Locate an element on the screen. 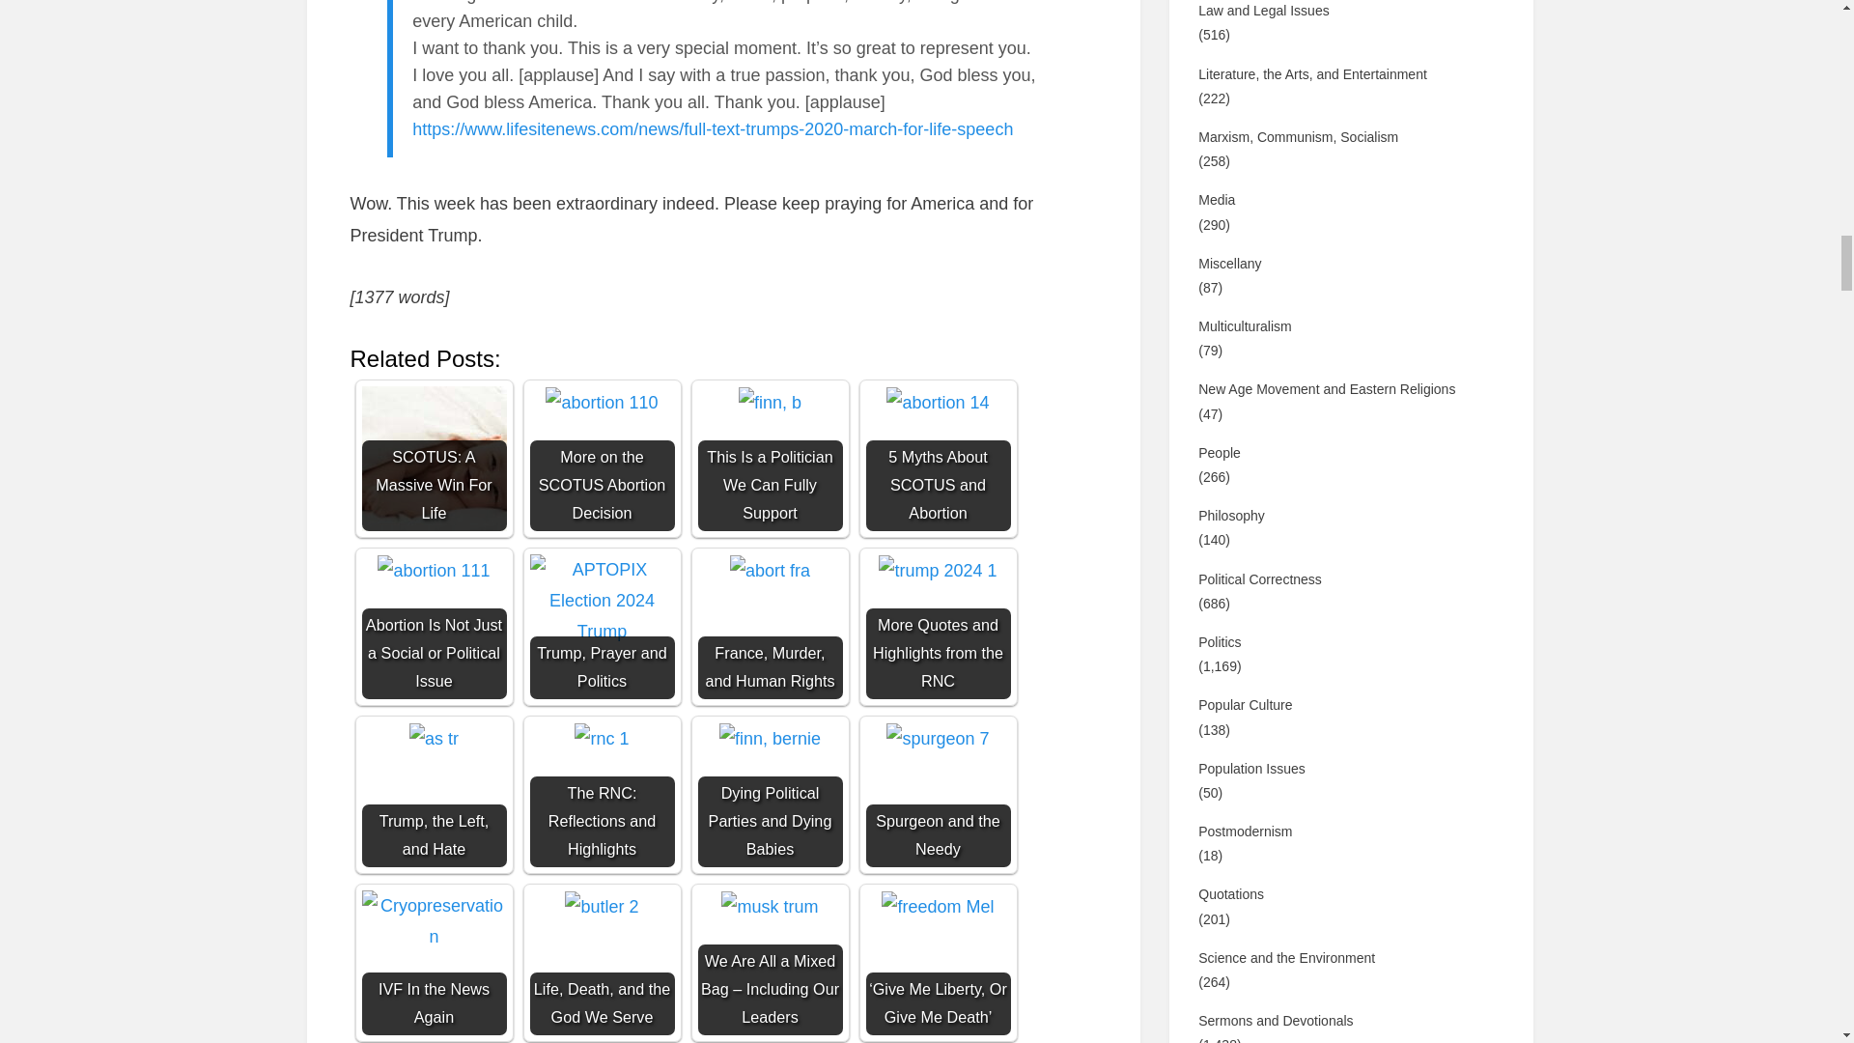 The height and width of the screenshot is (1043, 1854). SCOTUS: A Massive Win For Life is located at coordinates (434, 458).